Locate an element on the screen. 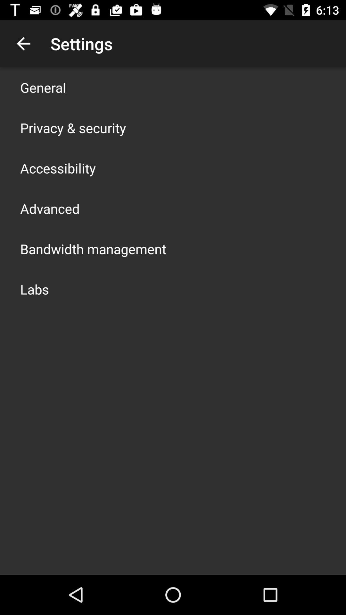 The width and height of the screenshot is (346, 615). press app to the left of the settings is located at coordinates (23, 44).